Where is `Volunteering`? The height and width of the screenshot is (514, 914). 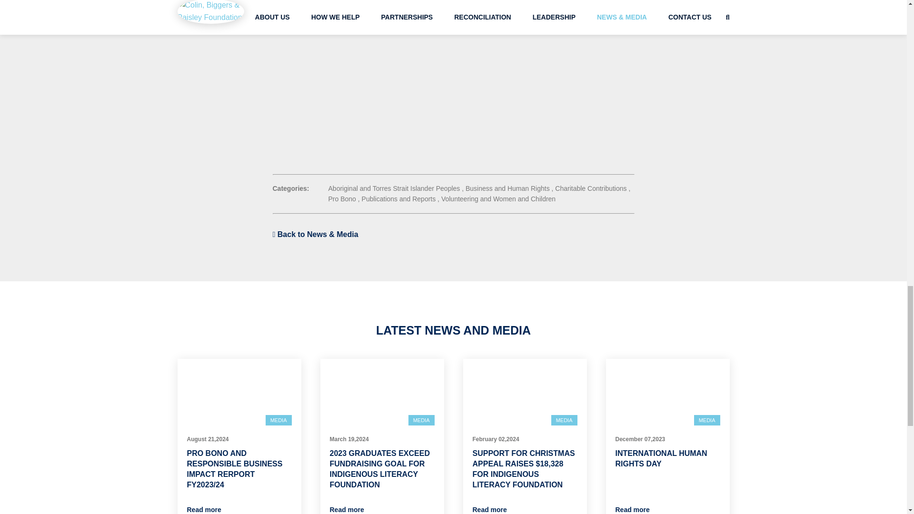 Volunteering is located at coordinates (460, 199).